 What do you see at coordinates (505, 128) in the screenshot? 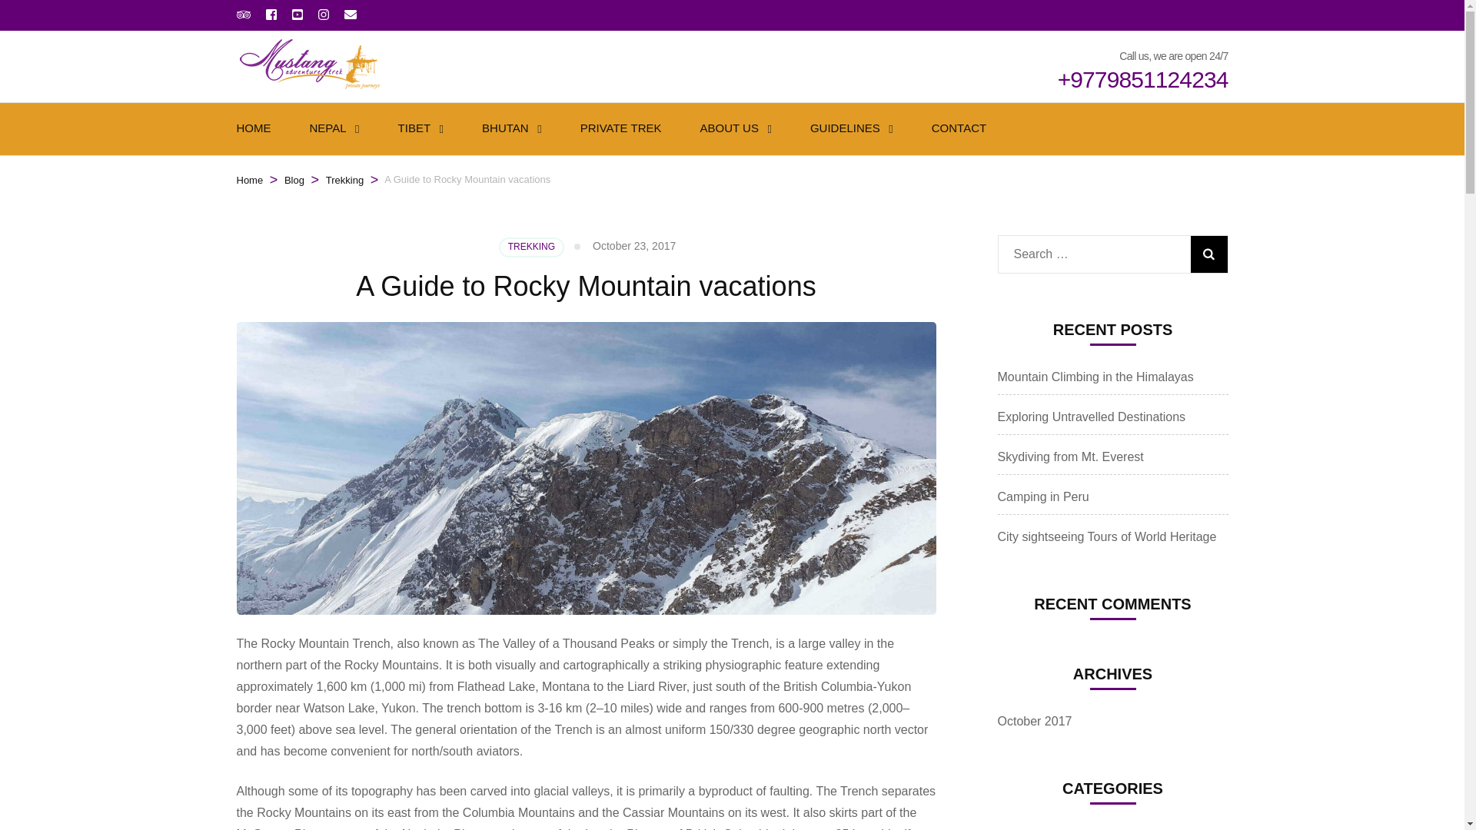
I see `BHUTAN` at bounding box center [505, 128].